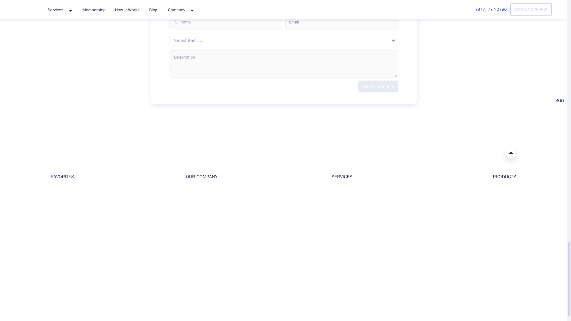  Describe the element at coordinates (63, 229) in the screenshot. I see `Membership` at that location.